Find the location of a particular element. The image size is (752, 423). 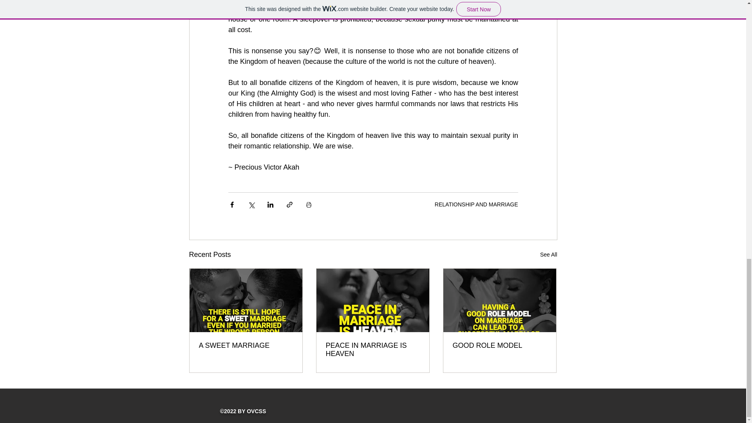

GOOD ROLE MODEL is located at coordinates (499, 345).